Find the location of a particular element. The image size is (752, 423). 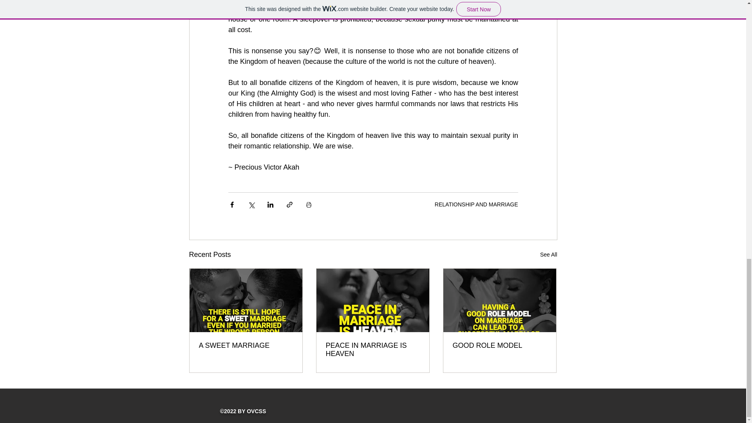

GOOD ROLE MODEL is located at coordinates (499, 345).